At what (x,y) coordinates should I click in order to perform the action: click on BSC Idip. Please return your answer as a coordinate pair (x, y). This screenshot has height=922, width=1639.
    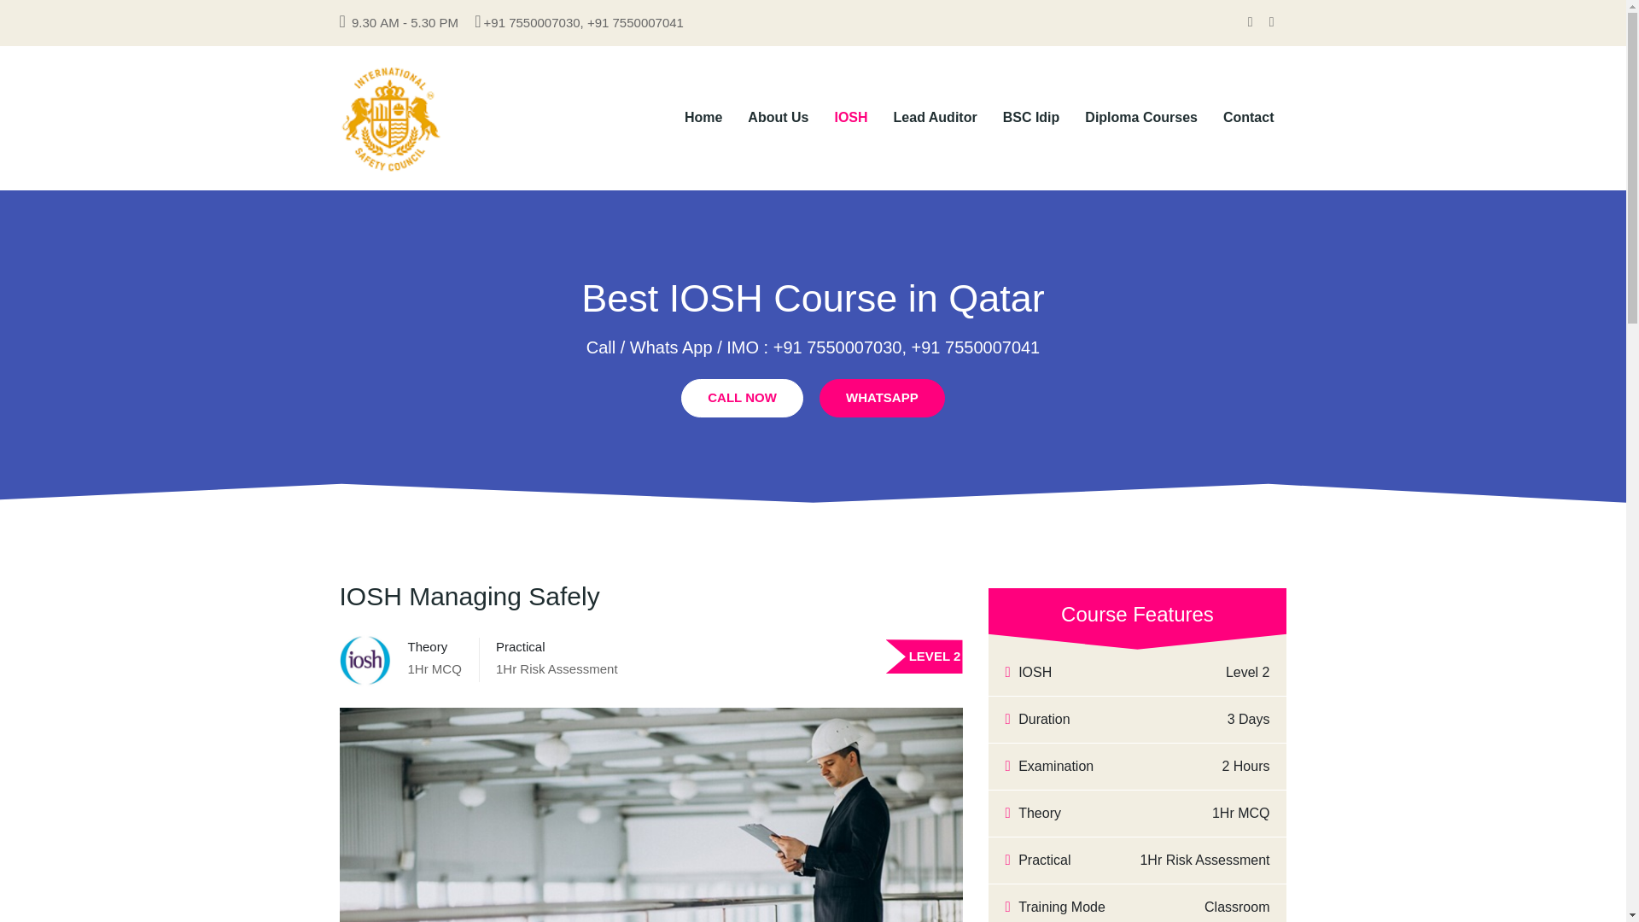
    Looking at the image, I should click on (1031, 117).